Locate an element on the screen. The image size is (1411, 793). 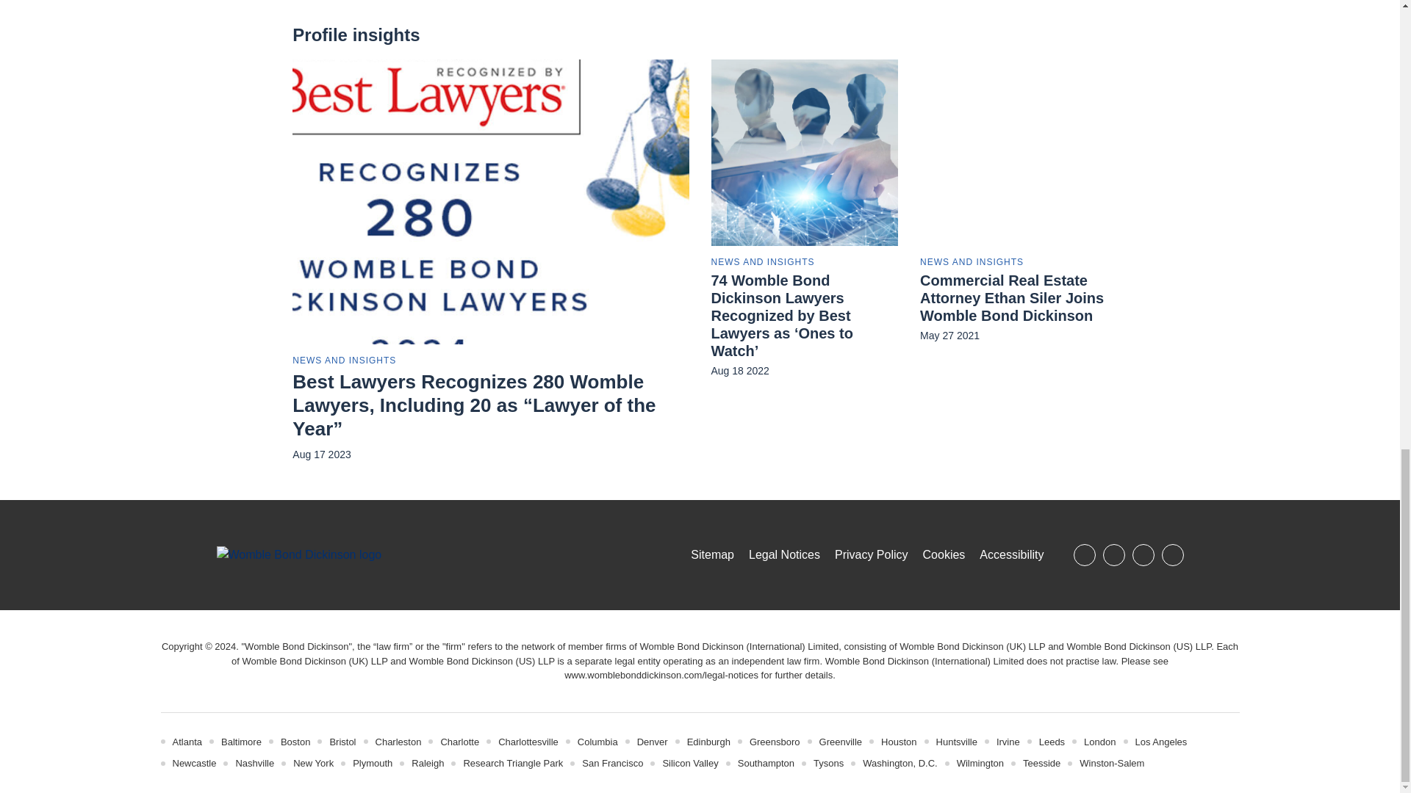
Denver, CO, US is located at coordinates (653, 742).